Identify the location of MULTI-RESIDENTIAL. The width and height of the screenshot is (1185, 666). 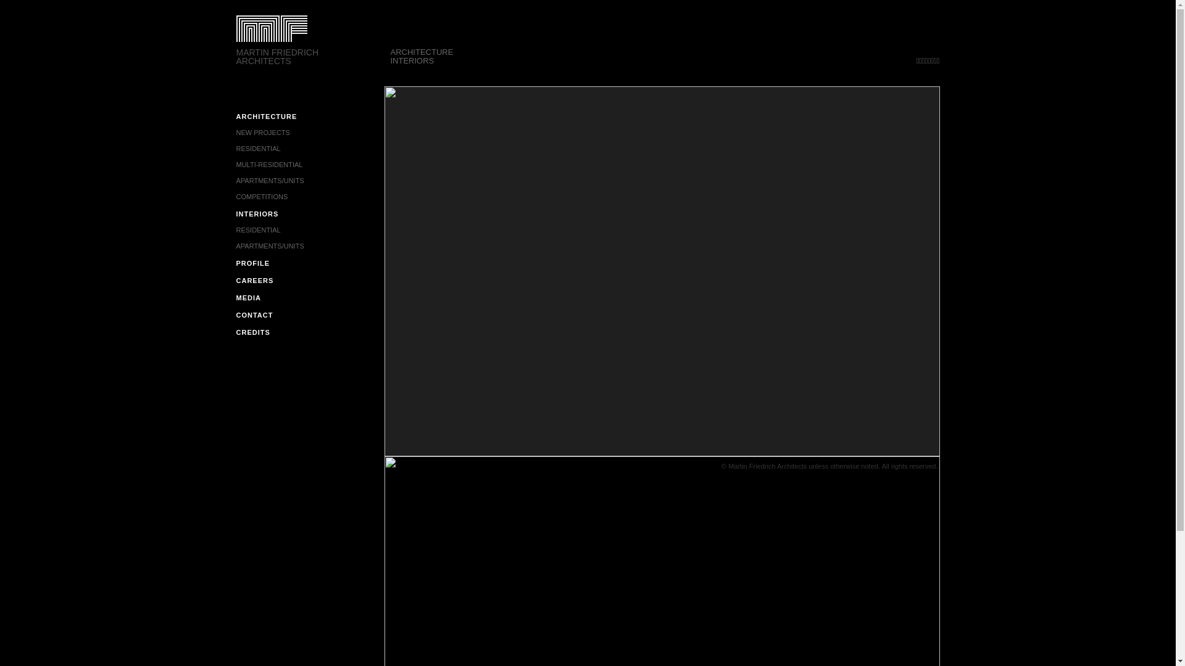
(305, 162).